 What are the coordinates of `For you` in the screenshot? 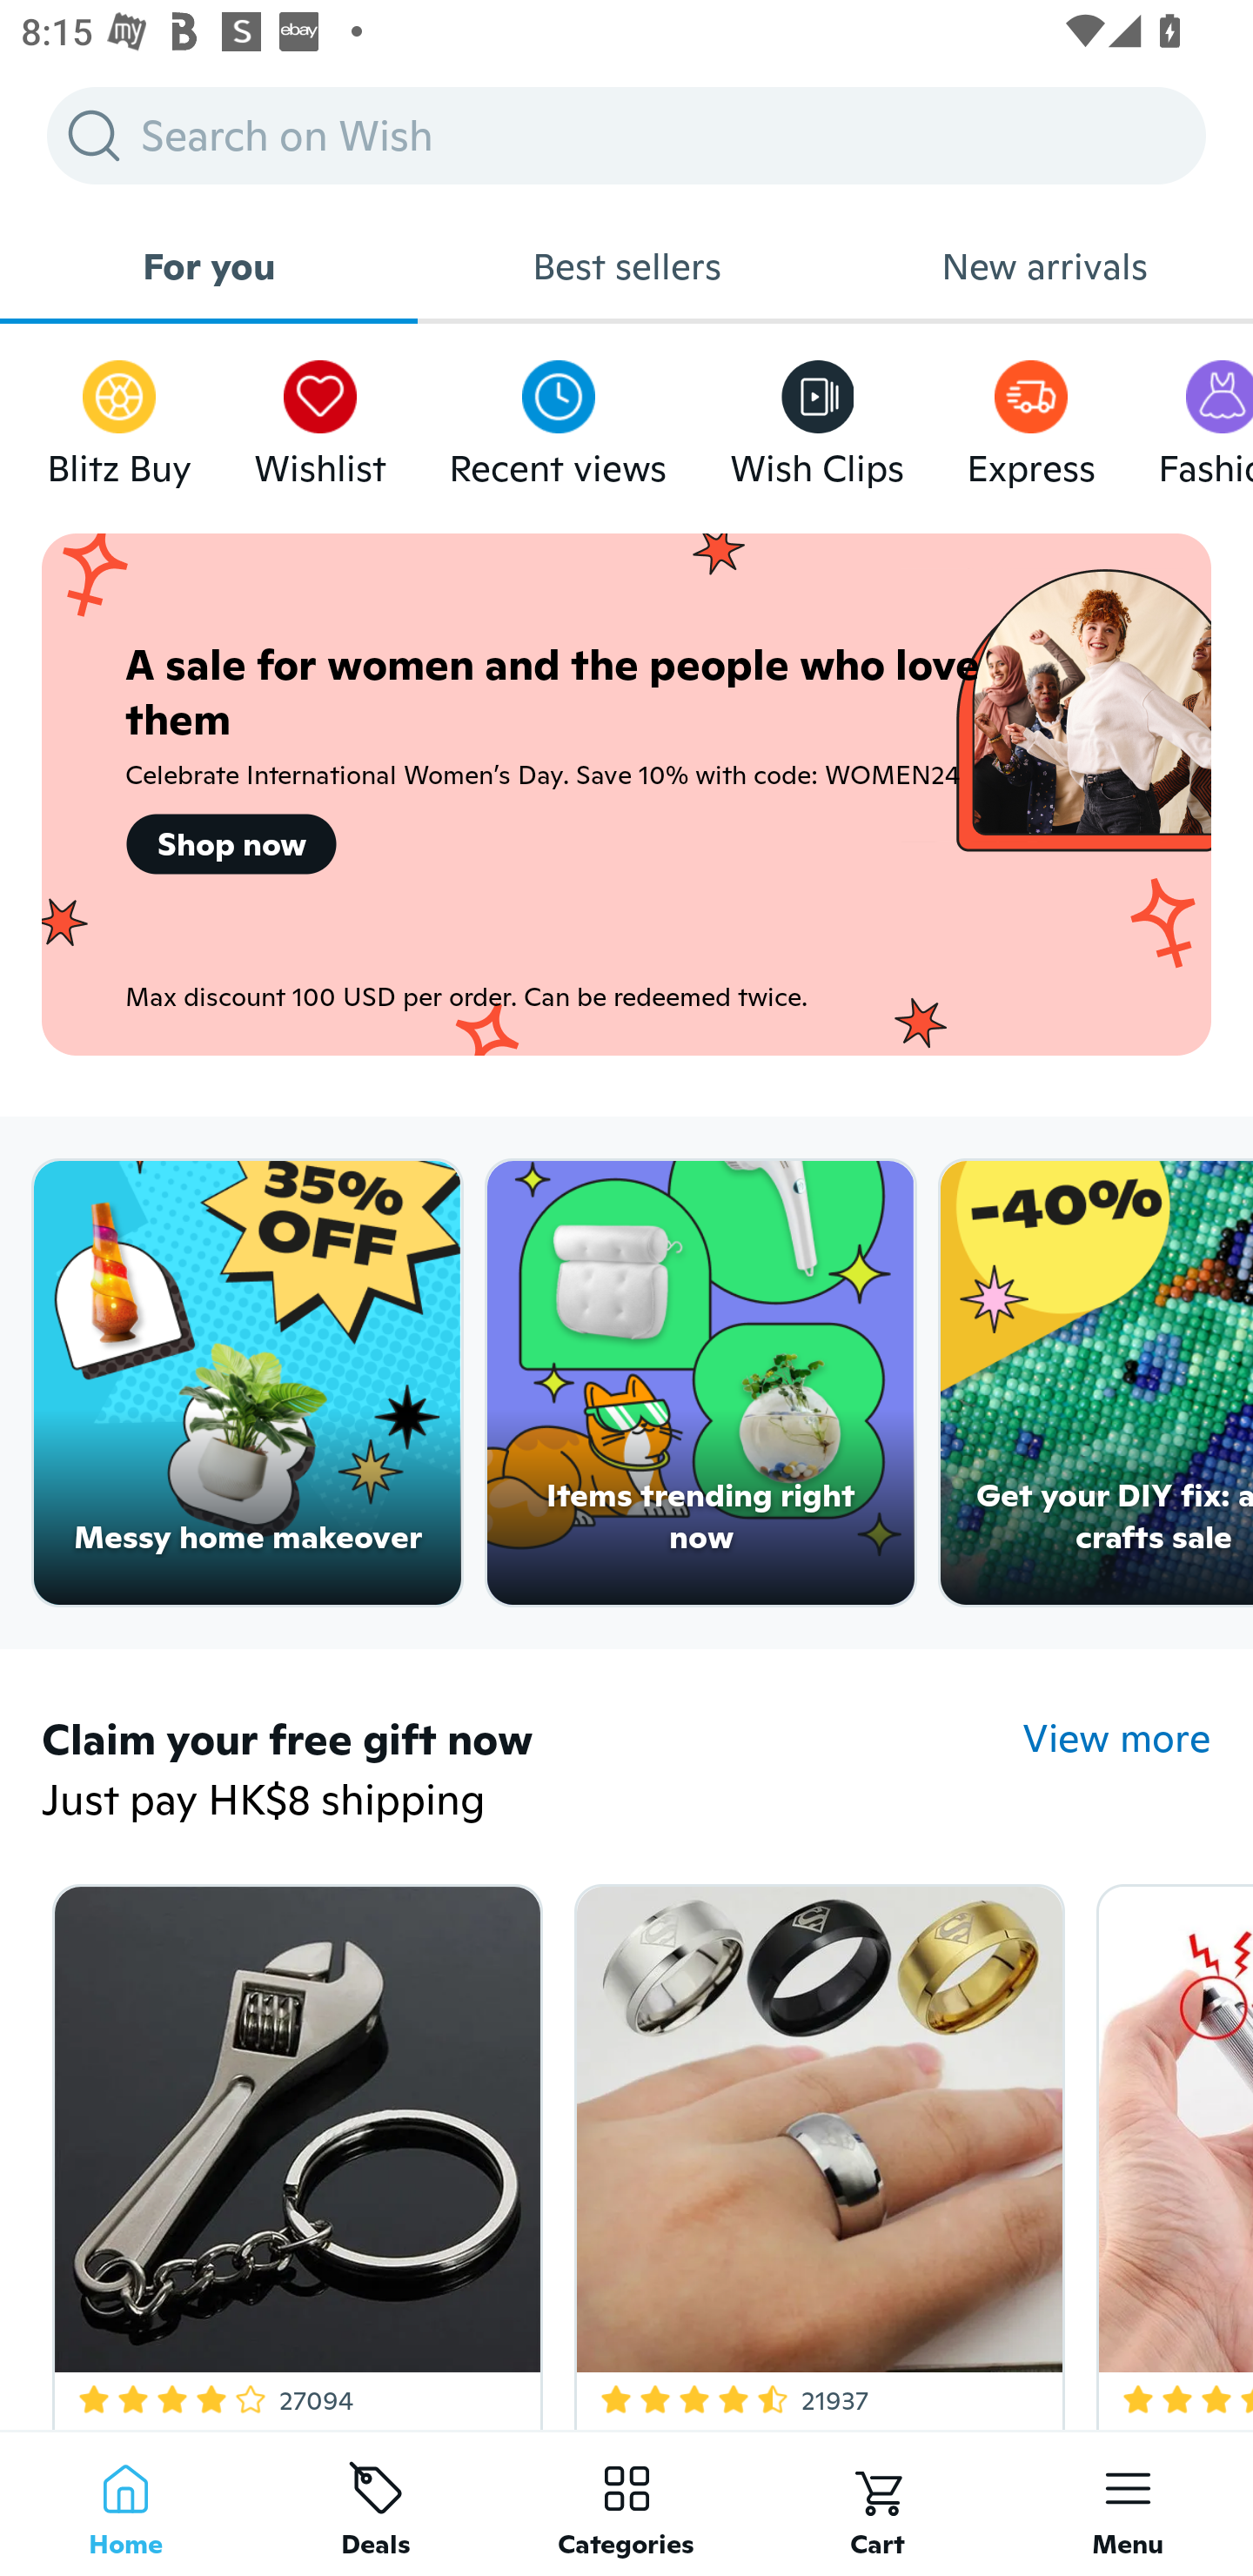 It's located at (209, 266).